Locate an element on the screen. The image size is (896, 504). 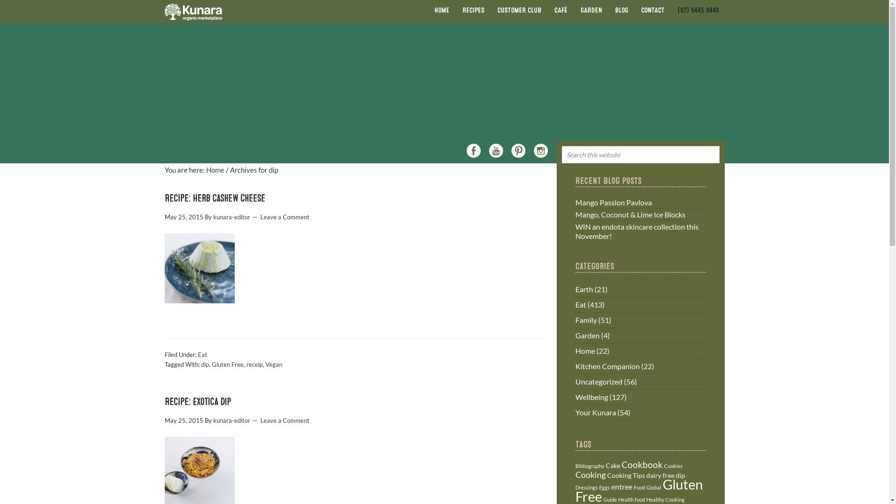
Recipe: Exotica Dip is located at coordinates (197, 402).